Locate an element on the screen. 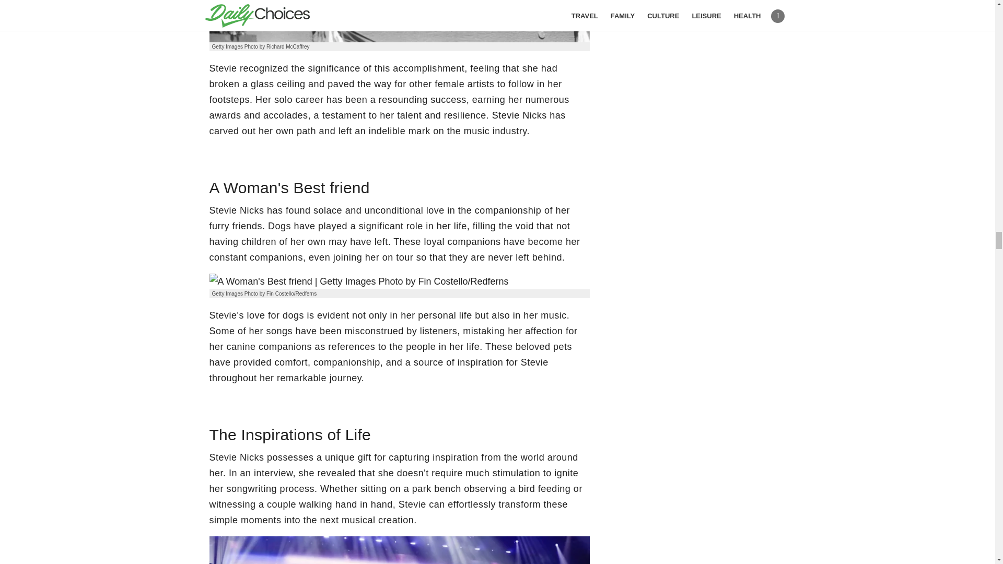 The width and height of the screenshot is (1003, 564). A Woman's Best friend is located at coordinates (358, 281).